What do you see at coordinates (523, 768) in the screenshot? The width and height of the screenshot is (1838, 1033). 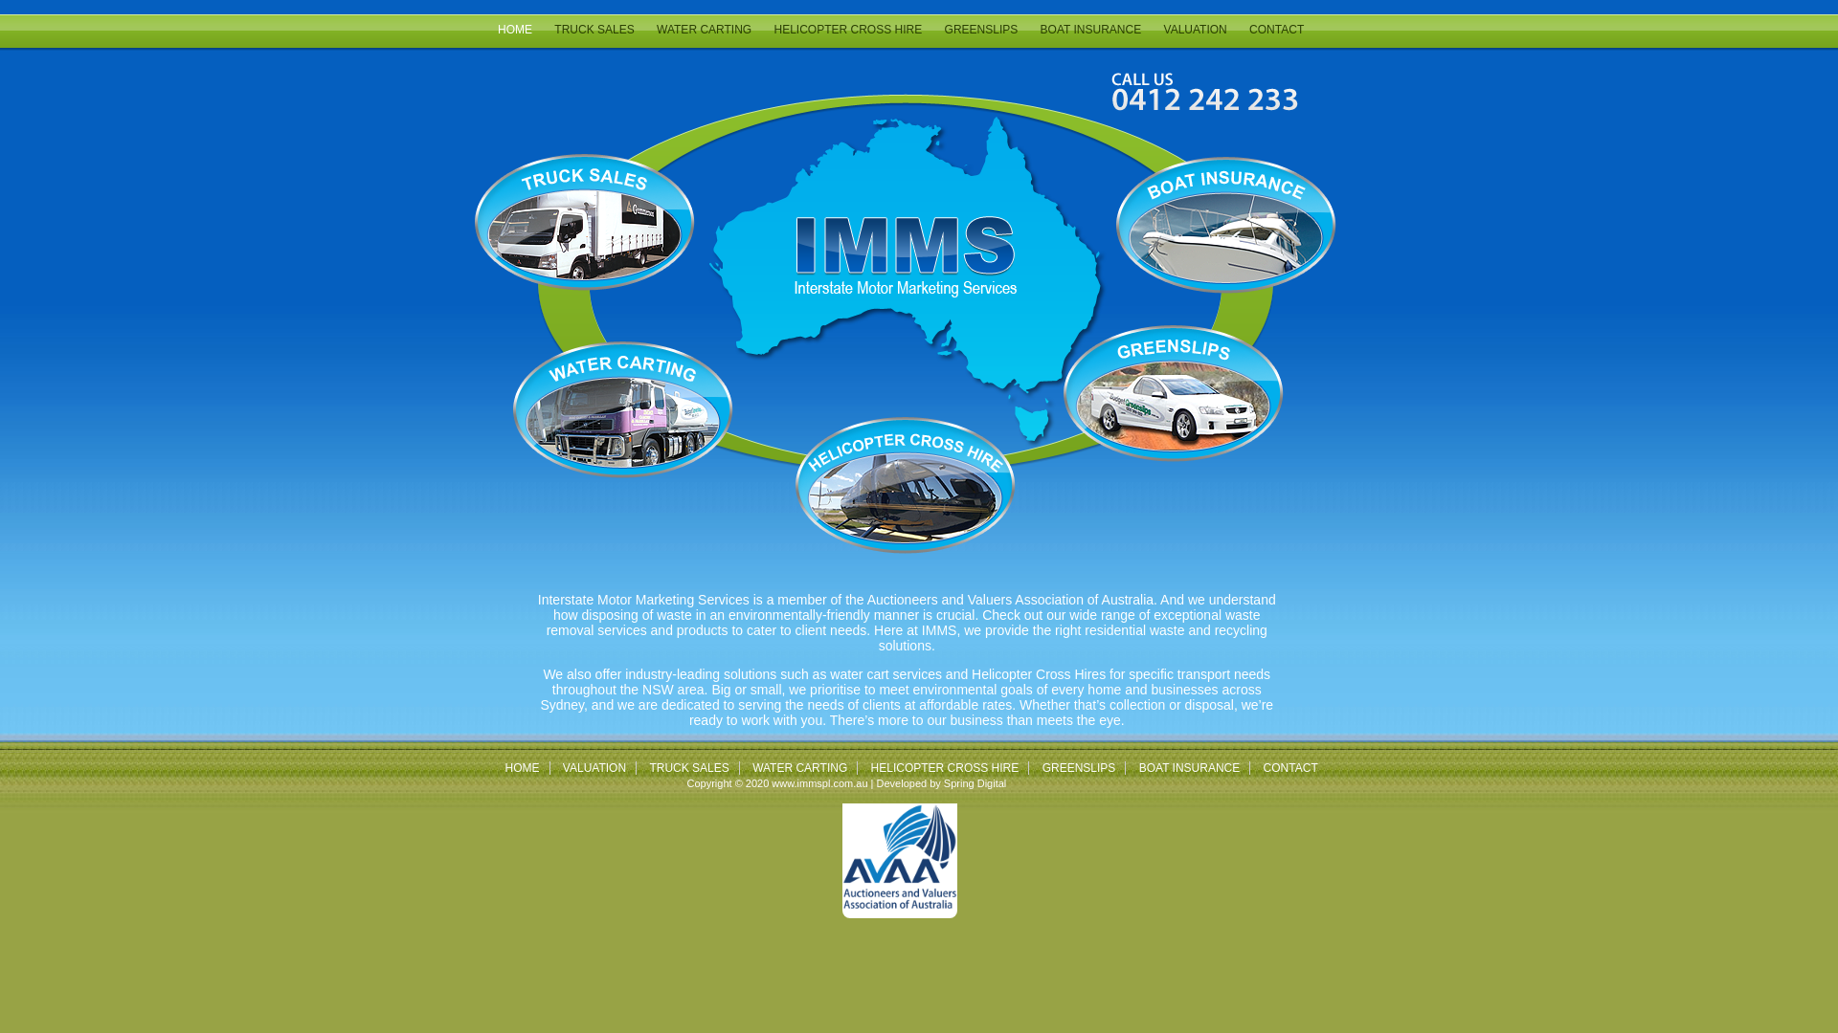 I see `HOME` at bounding box center [523, 768].